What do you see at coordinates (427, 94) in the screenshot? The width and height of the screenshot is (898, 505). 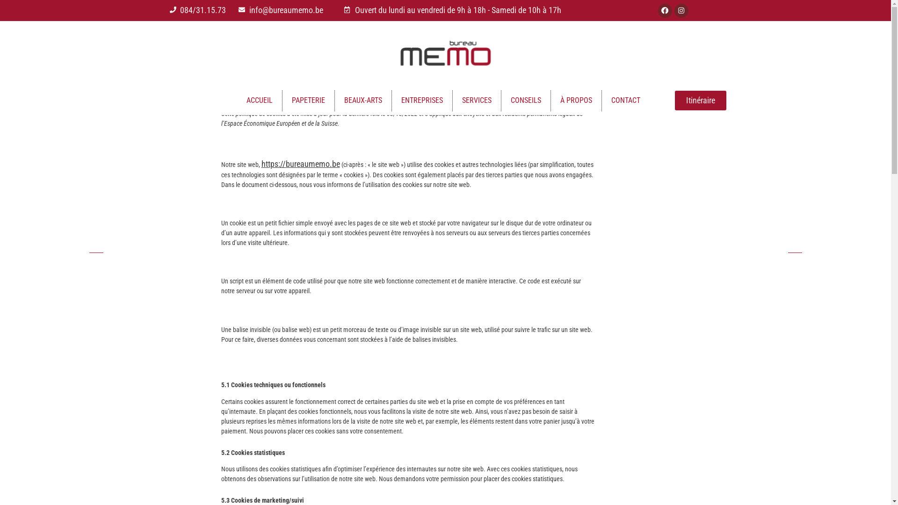 I see `ENTREPRISES` at bounding box center [427, 94].